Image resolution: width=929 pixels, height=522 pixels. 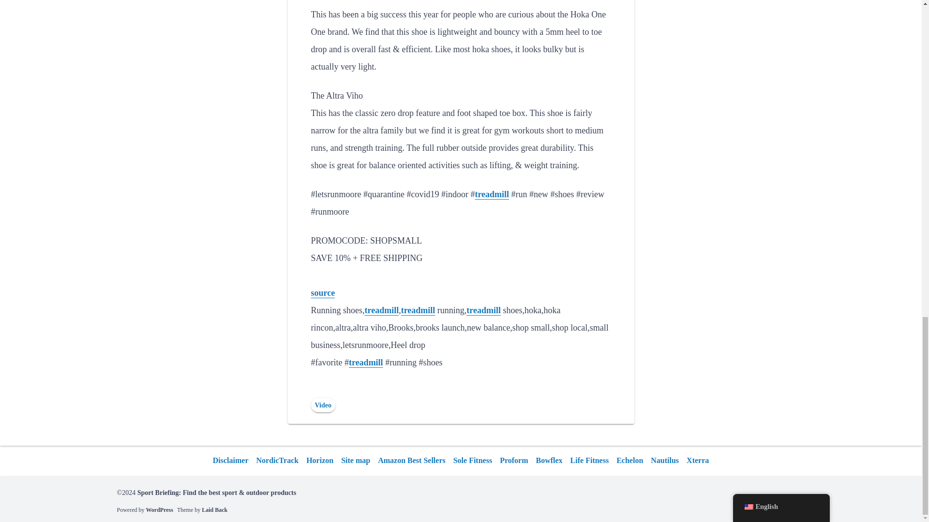 I want to click on Amazon Best Sellers, so click(x=412, y=460).